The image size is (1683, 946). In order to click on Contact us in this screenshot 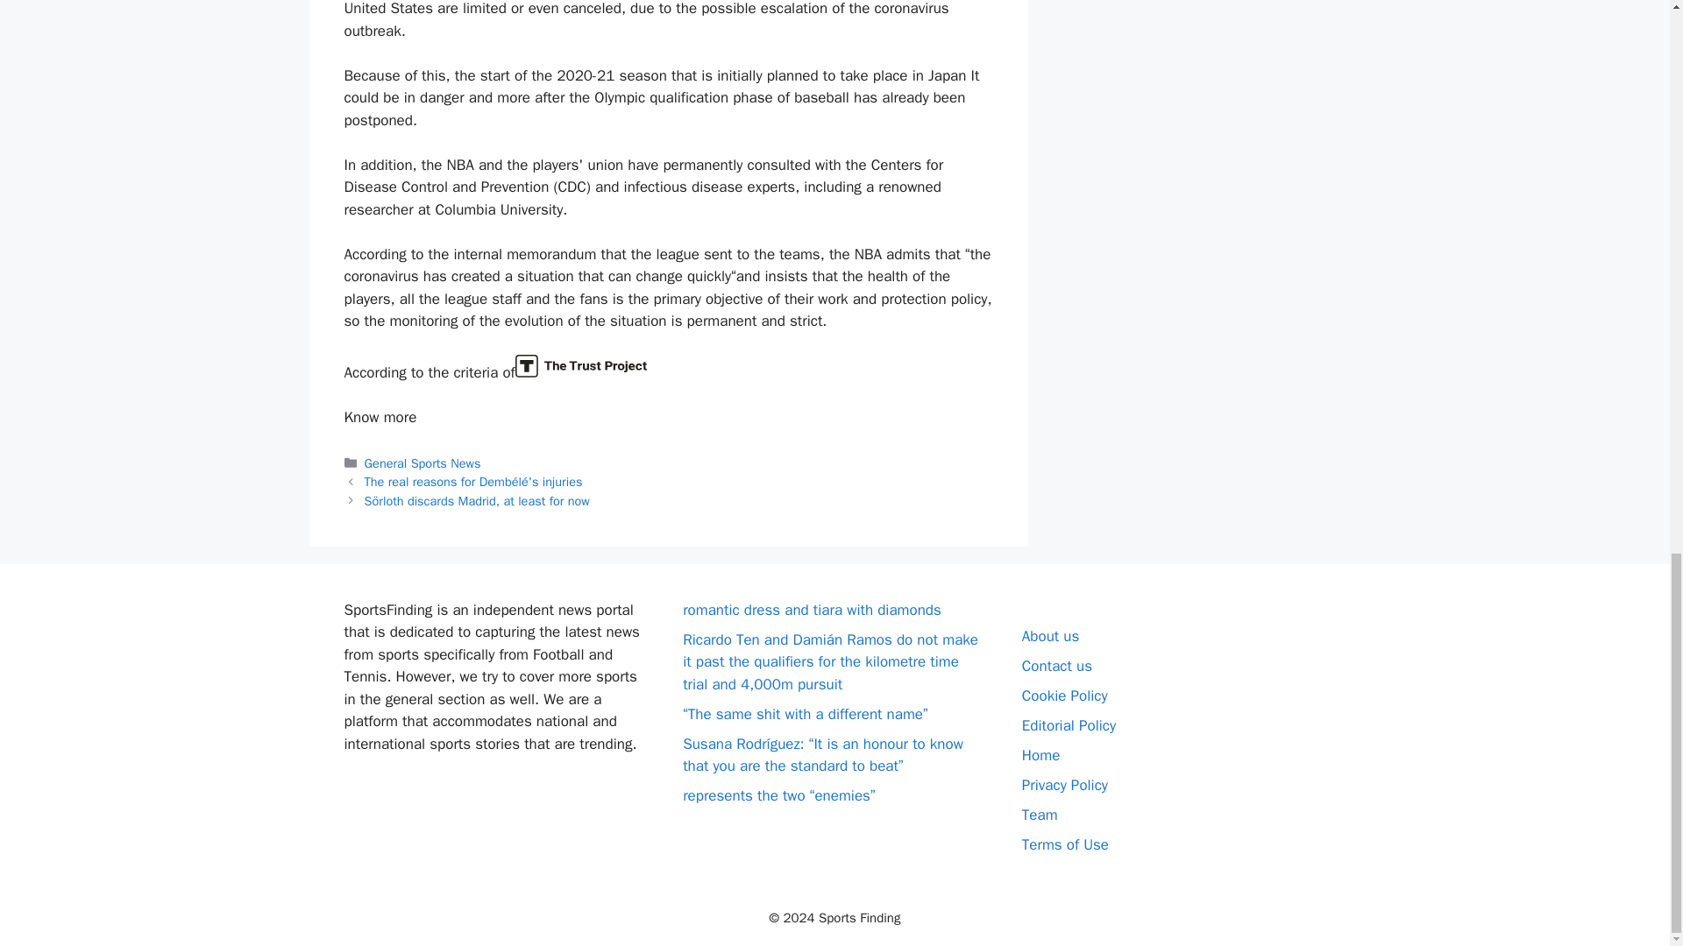, I will do `click(1057, 666)`.